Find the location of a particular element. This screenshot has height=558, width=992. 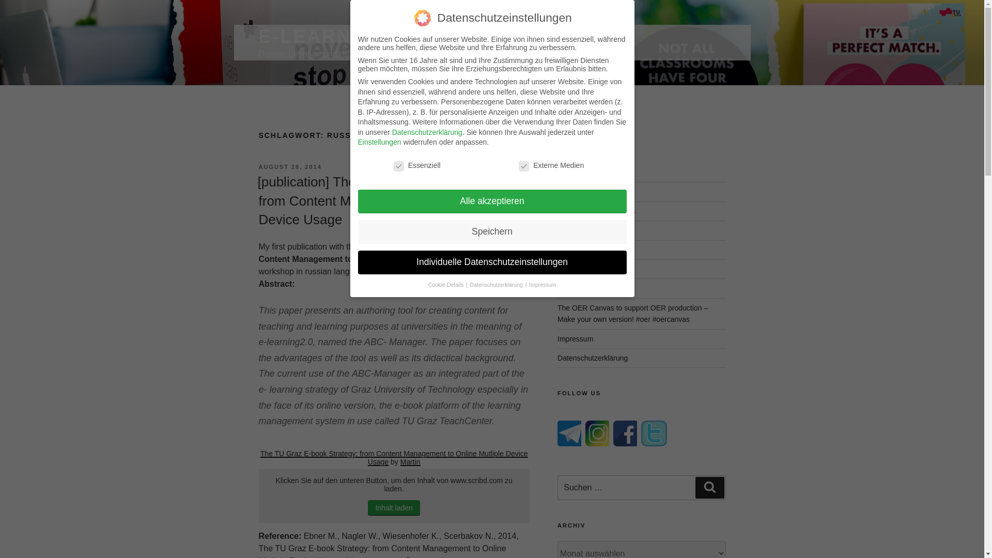

Suchen is located at coordinates (709, 488).